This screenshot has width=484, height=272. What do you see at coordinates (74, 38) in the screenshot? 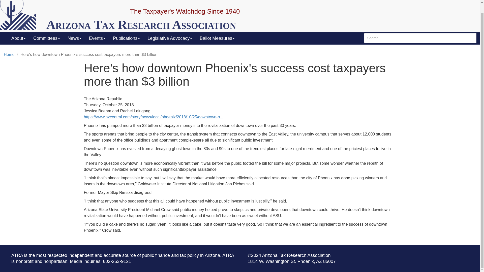
I see `News` at bounding box center [74, 38].